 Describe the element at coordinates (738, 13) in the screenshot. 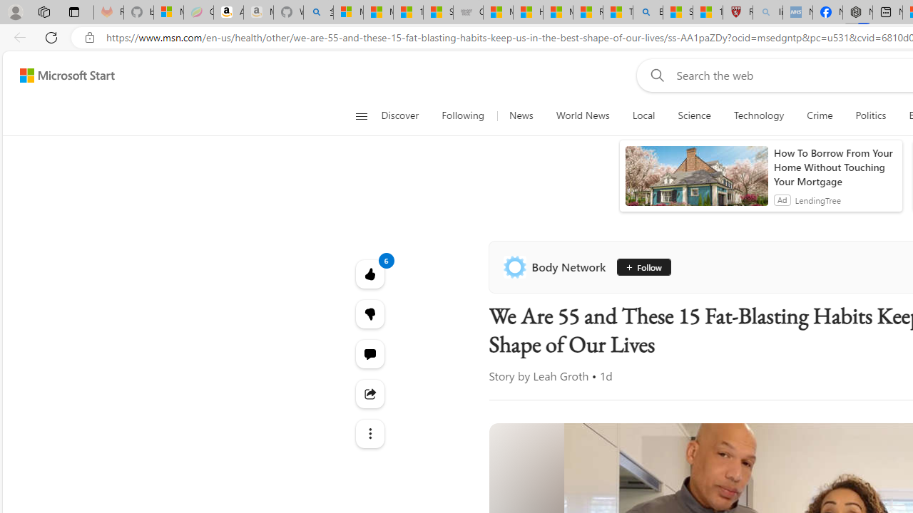

I see `Robert H. Shmerling, MD - Harvard Health` at that location.